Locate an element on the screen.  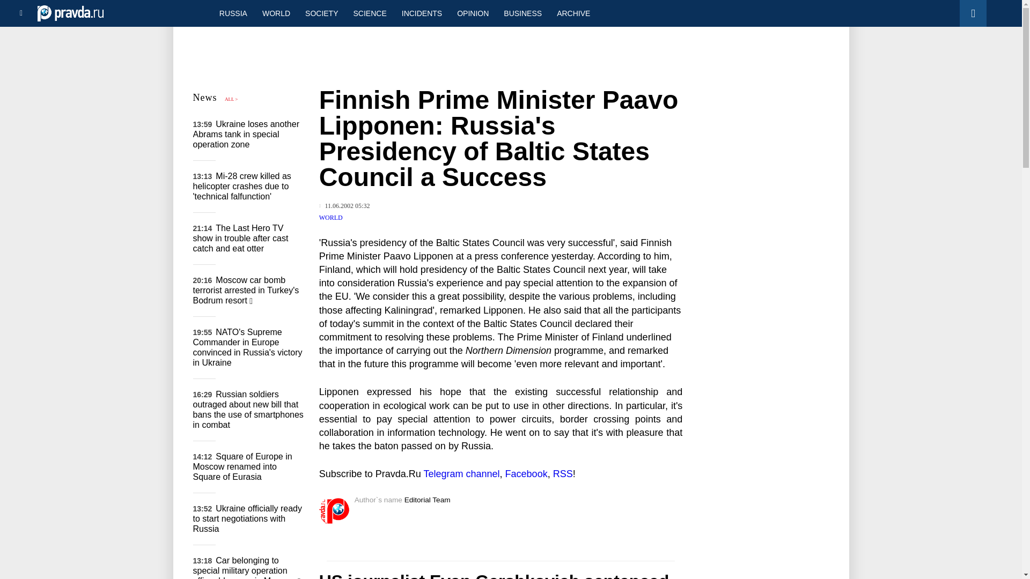
Facebook is located at coordinates (527, 474).